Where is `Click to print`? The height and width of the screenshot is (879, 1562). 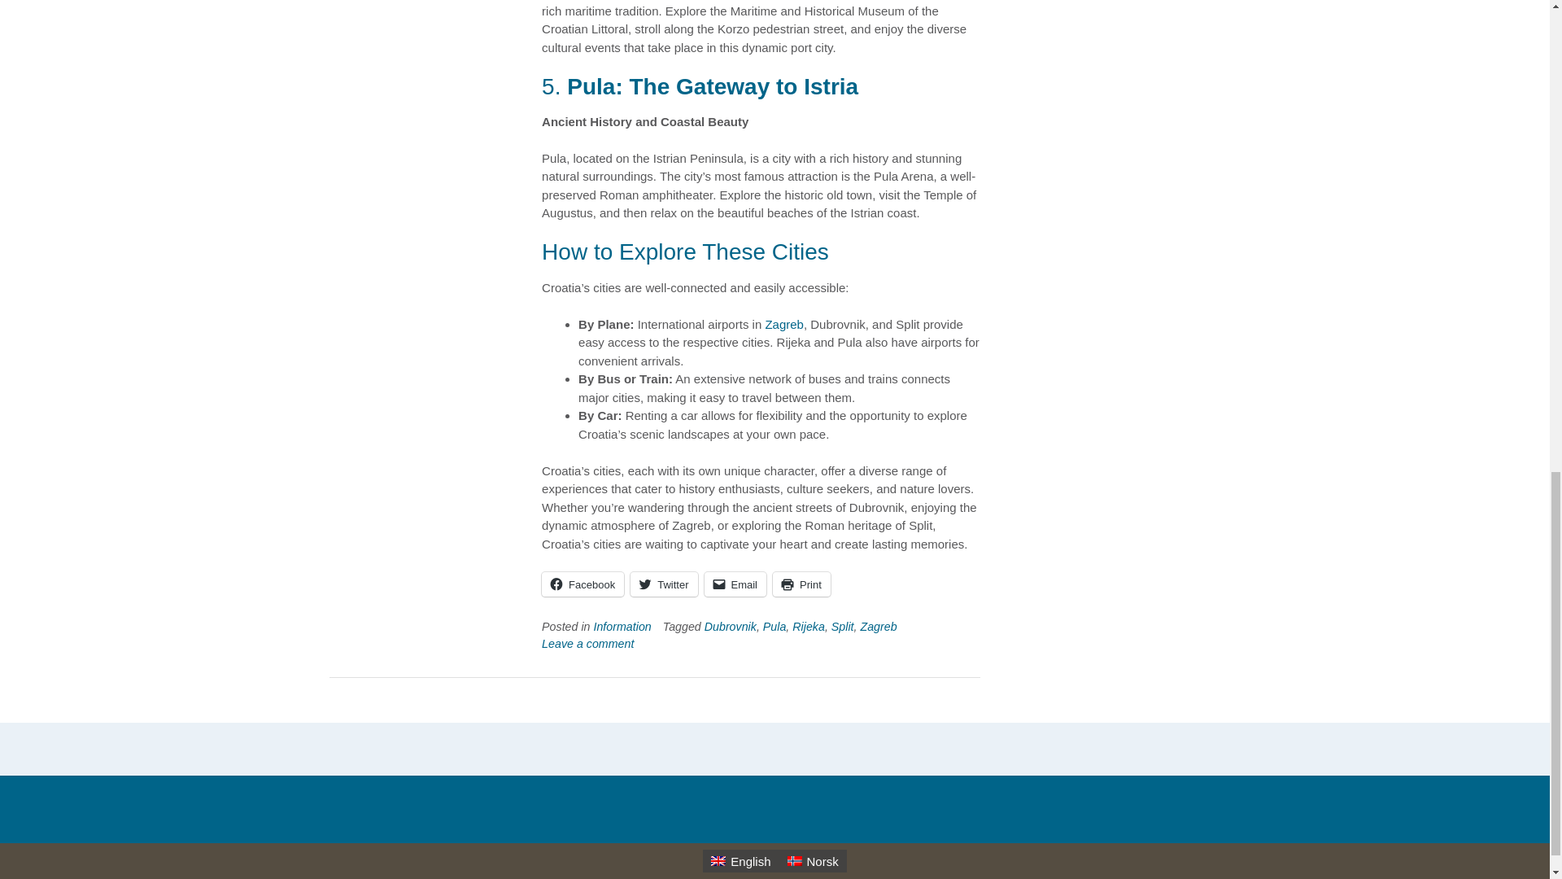 Click to print is located at coordinates (802, 584).